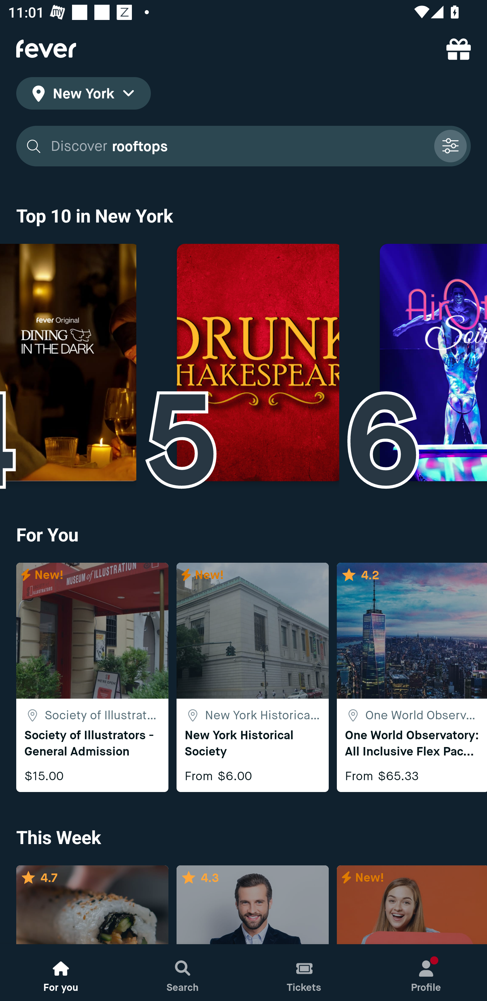  Describe the element at coordinates (304, 973) in the screenshot. I see `Tickets` at that location.